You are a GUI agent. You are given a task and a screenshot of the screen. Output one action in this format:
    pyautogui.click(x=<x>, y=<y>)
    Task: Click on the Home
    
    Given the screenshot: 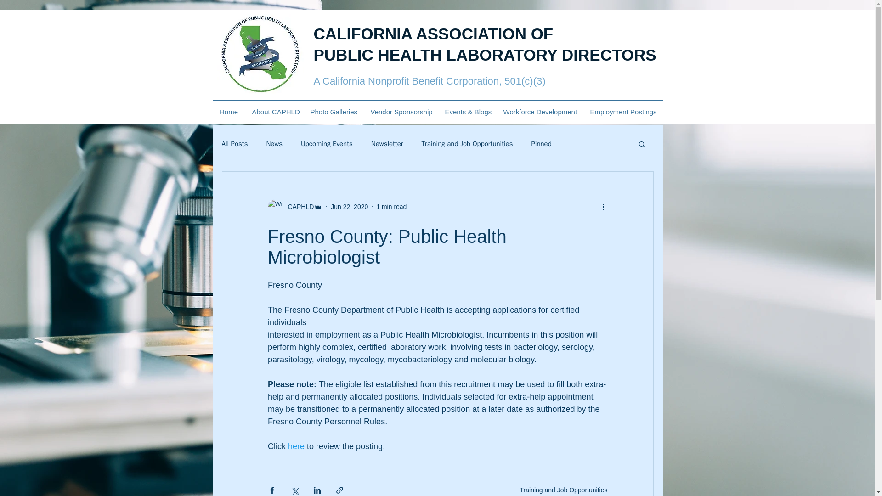 What is the action you would take?
    pyautogui.click(x=387, y=143)
    